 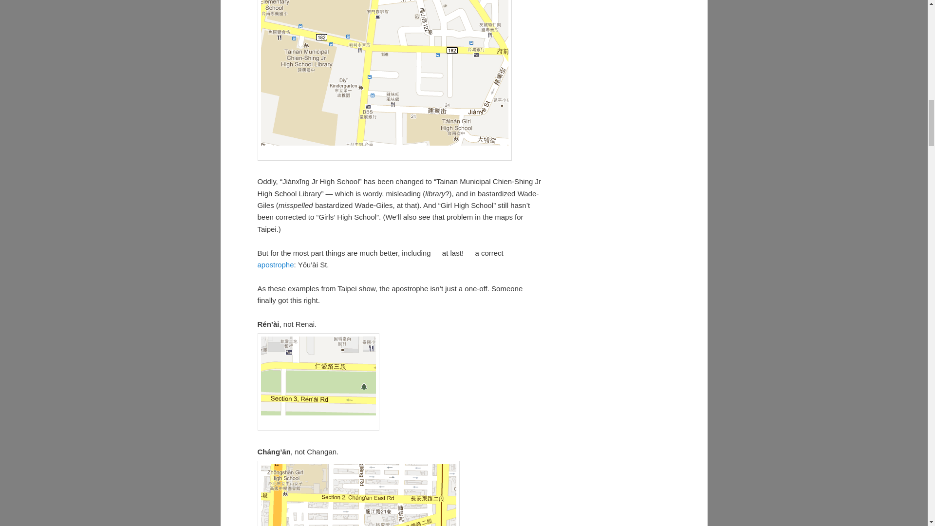 I want to click on apostrophe, so click(x=275, y=264).